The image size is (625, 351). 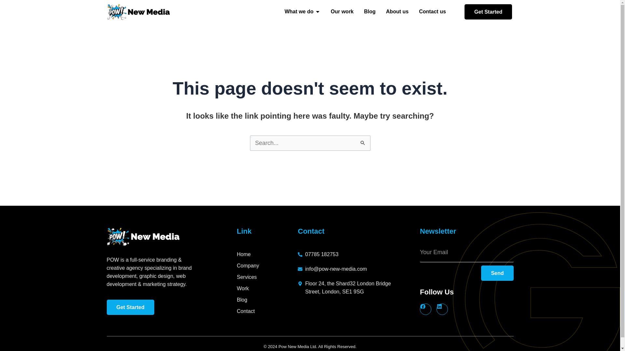 I want to click on Work, so click(x=267, y=288).